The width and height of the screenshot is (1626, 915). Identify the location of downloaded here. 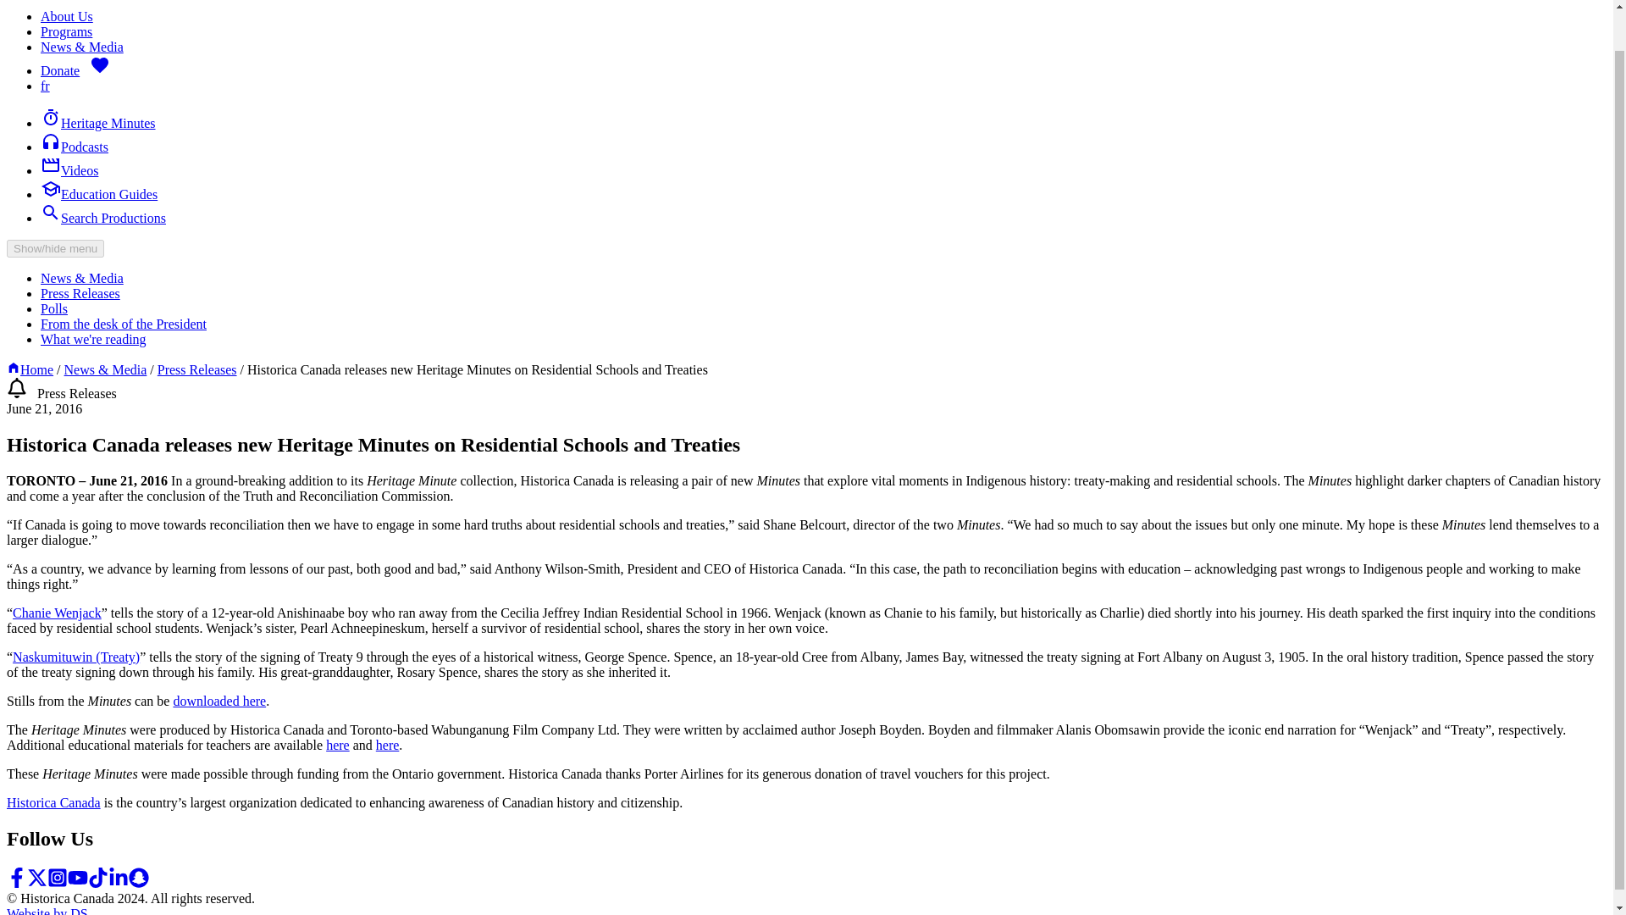
(218, 700).